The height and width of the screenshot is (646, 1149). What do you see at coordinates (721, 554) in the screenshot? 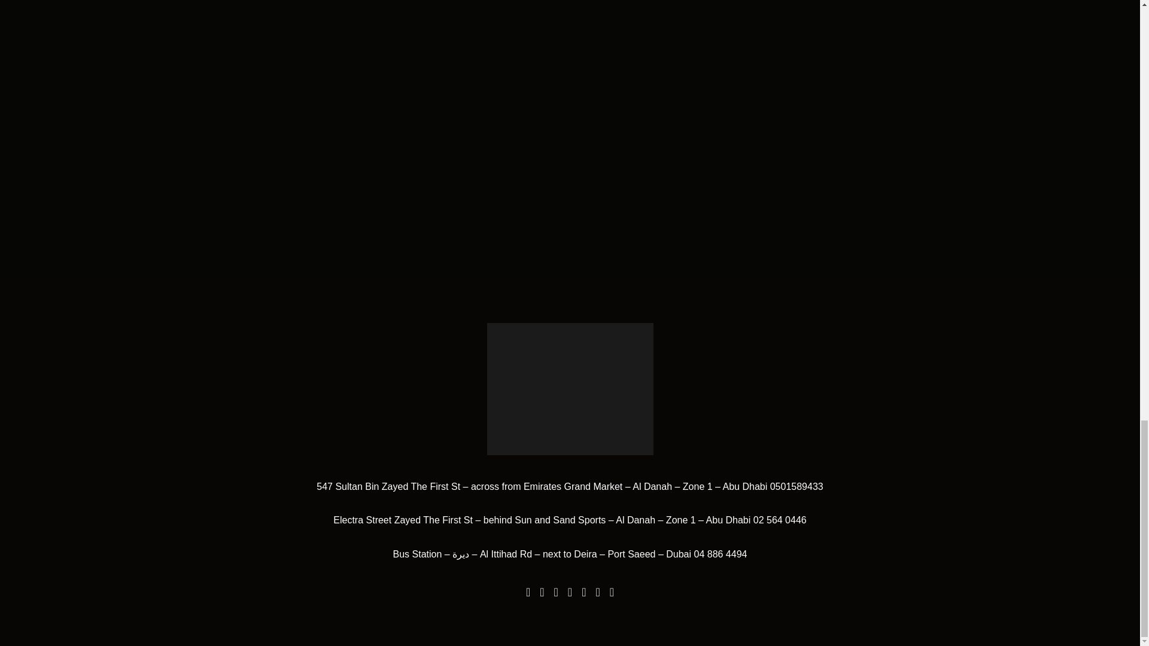
I see `04 886 4494` at bounding box center [721, 554].